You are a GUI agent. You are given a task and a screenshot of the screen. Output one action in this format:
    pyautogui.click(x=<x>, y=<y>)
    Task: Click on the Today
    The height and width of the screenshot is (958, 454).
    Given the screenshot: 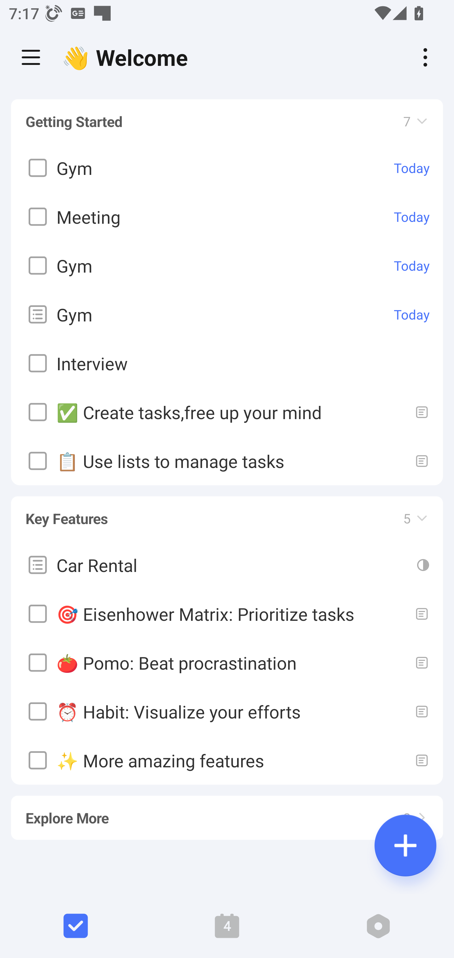 What is the action you would take?
    pyautogui.click(x=412, y=217)
    